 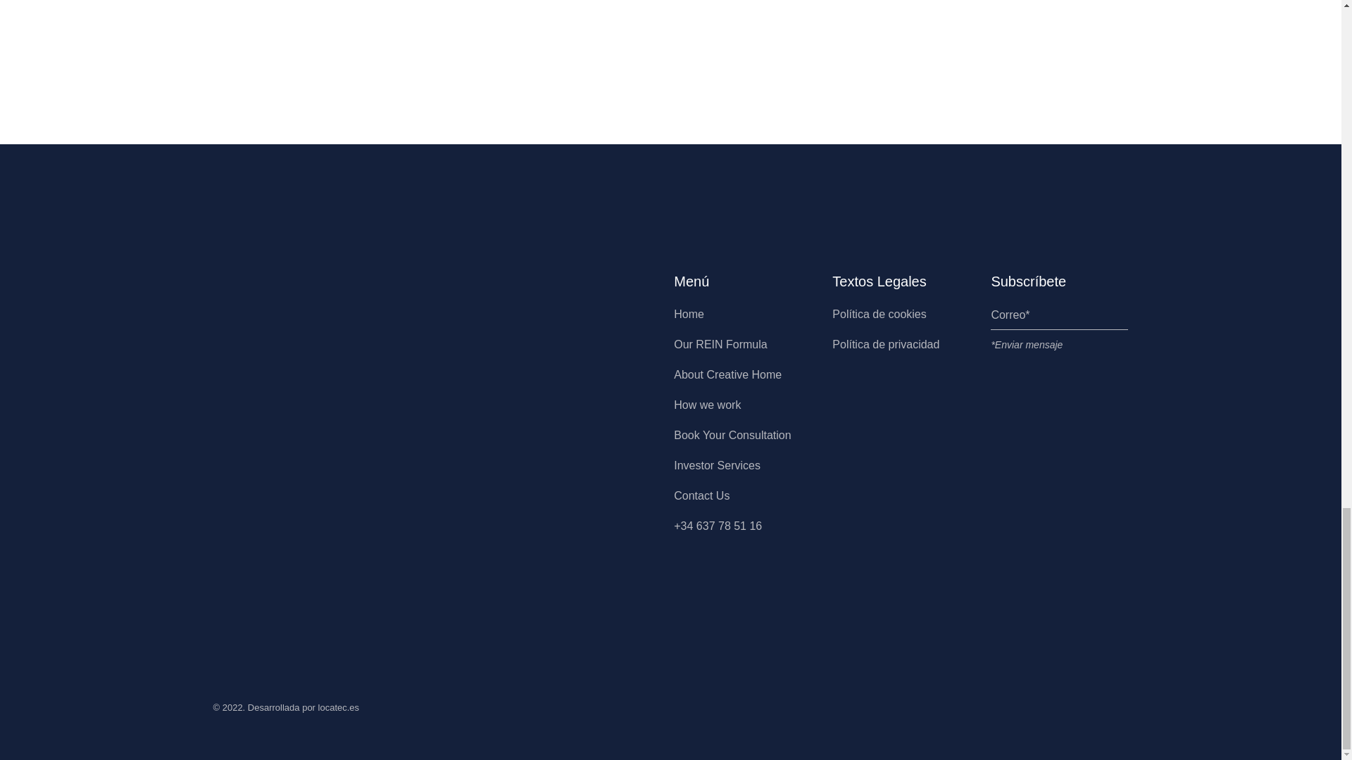 I want to click on Our REIN Formula, so click(x=720, y=343).